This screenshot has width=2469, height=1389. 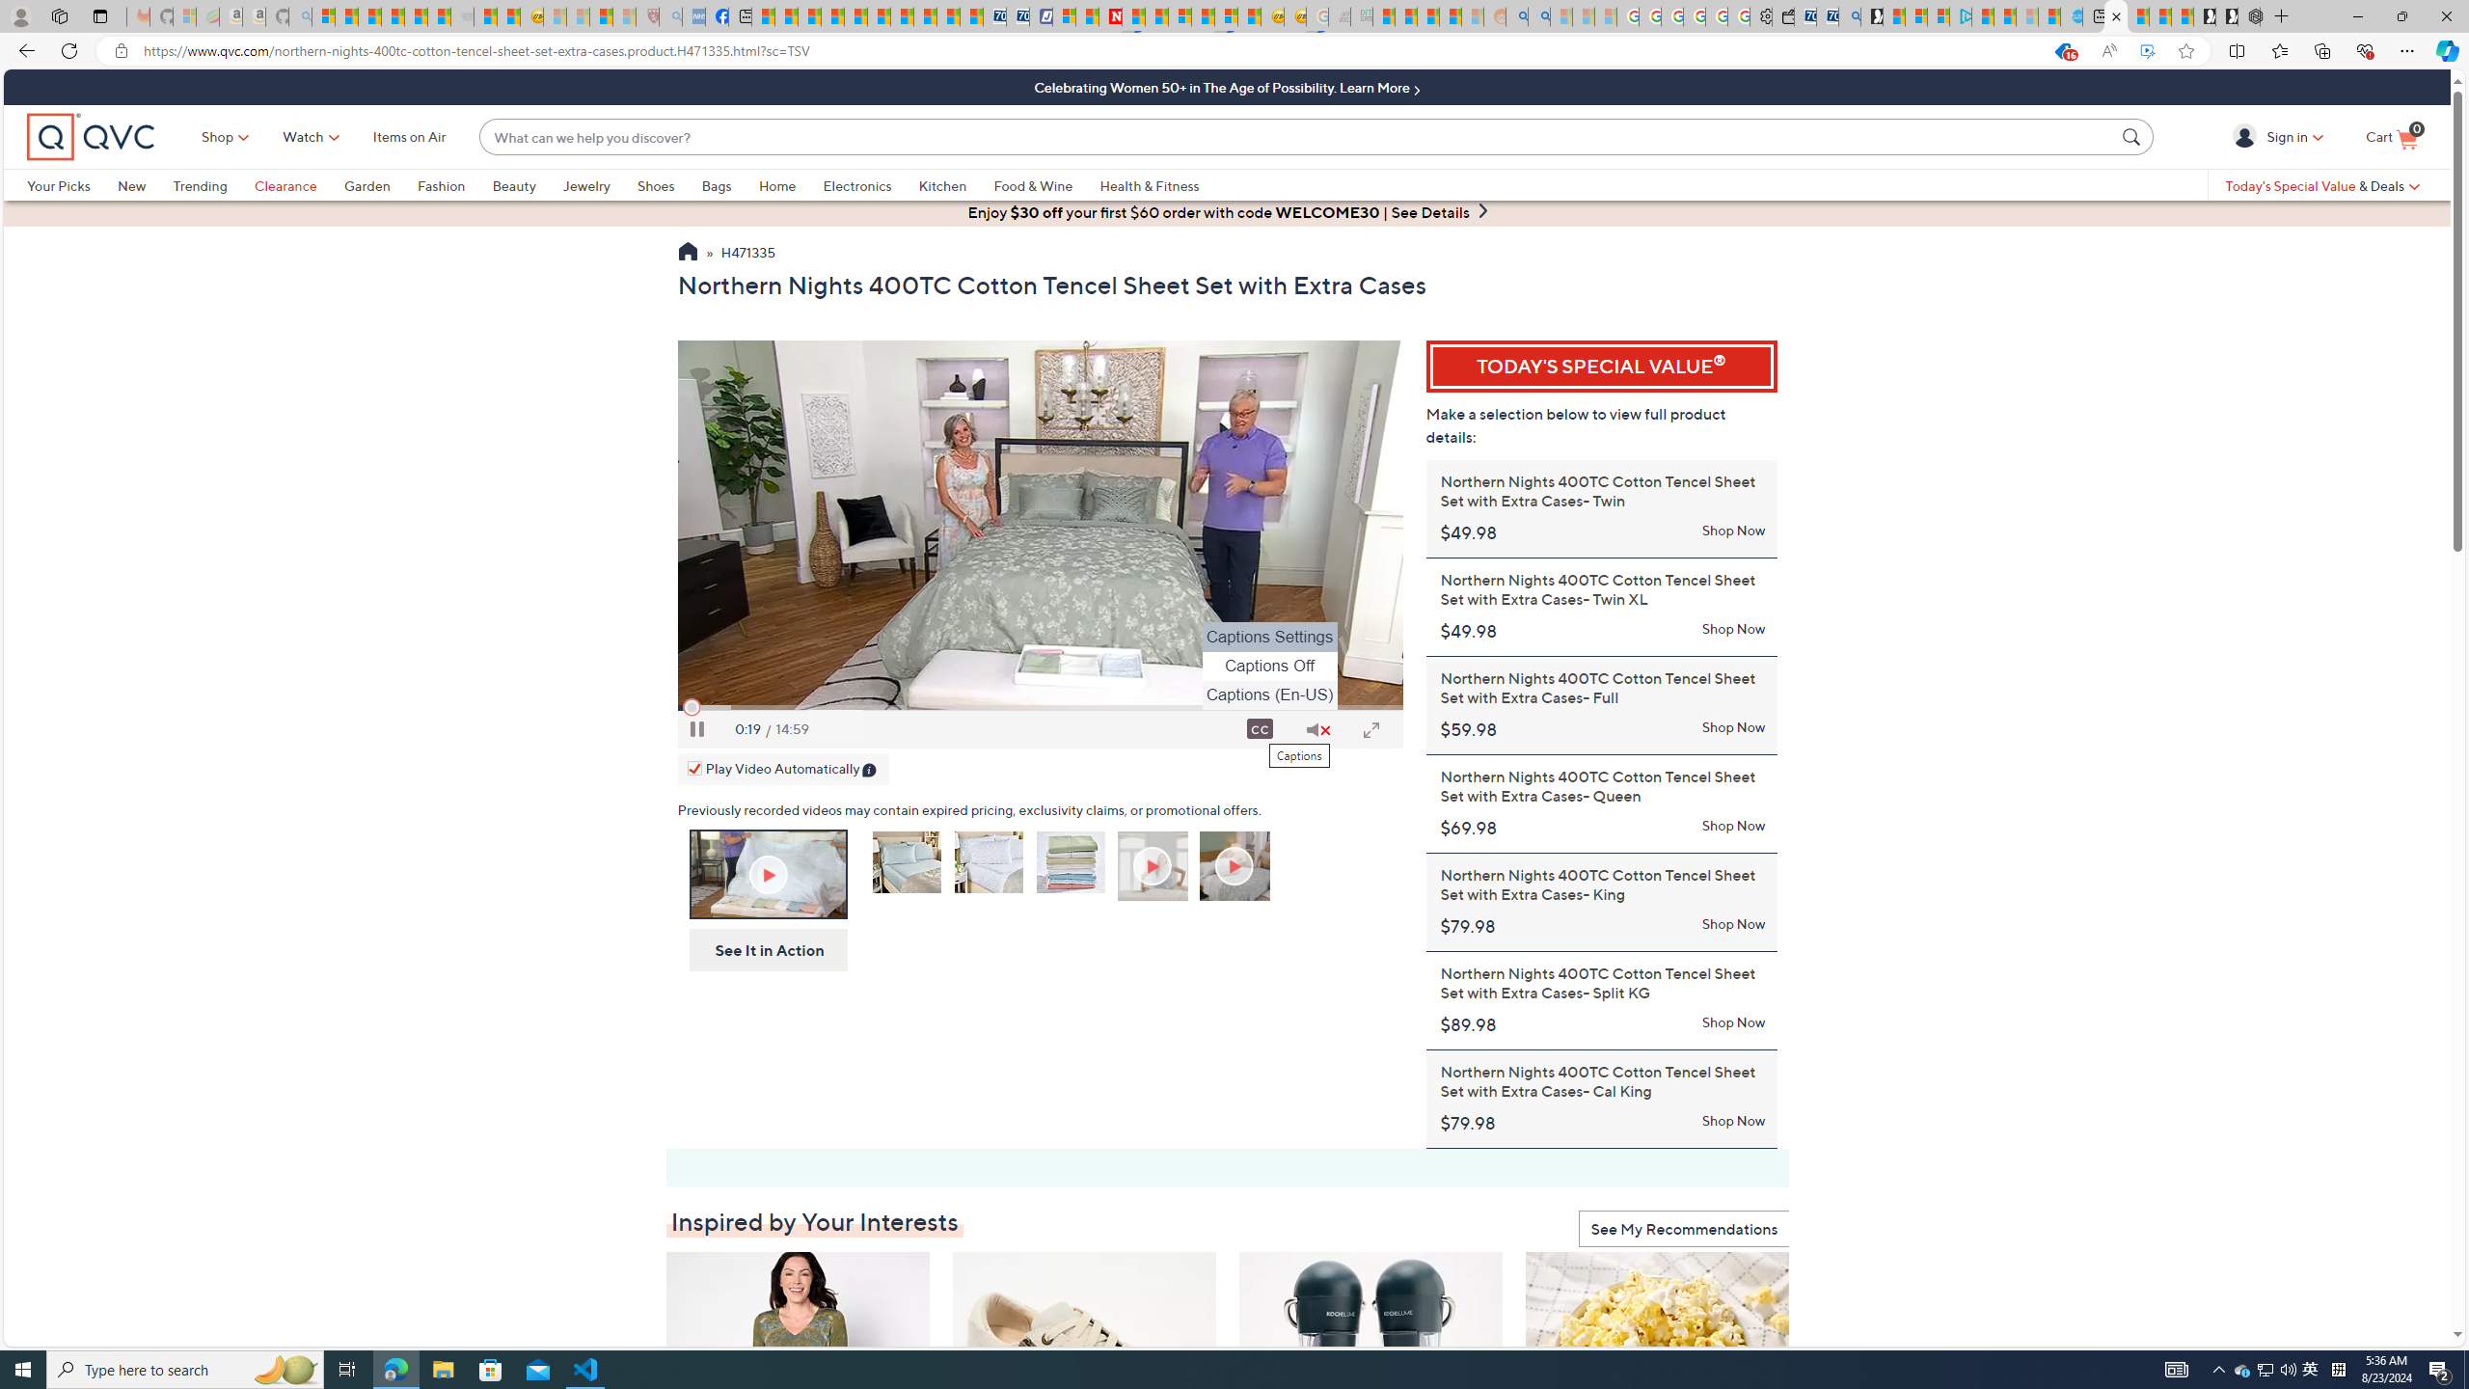 What do you see at coordinates (1153, 868) in the screenshot?
I see `Product Features` at bounding box center [1153, 868].